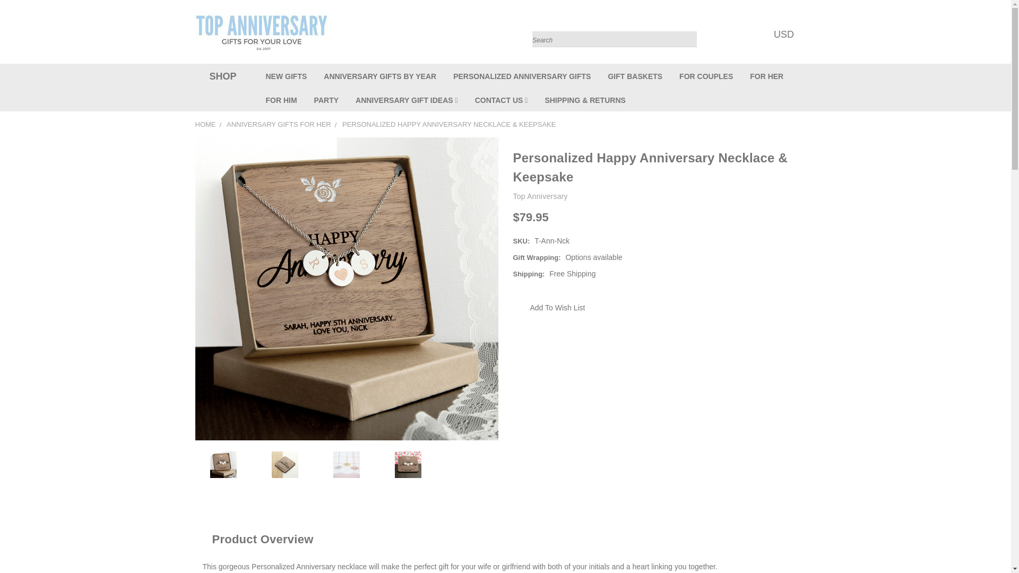  What do you see at coordinates (220, 76) in the screenshot?
I see `SHOP` at bounding box center [220, 76].